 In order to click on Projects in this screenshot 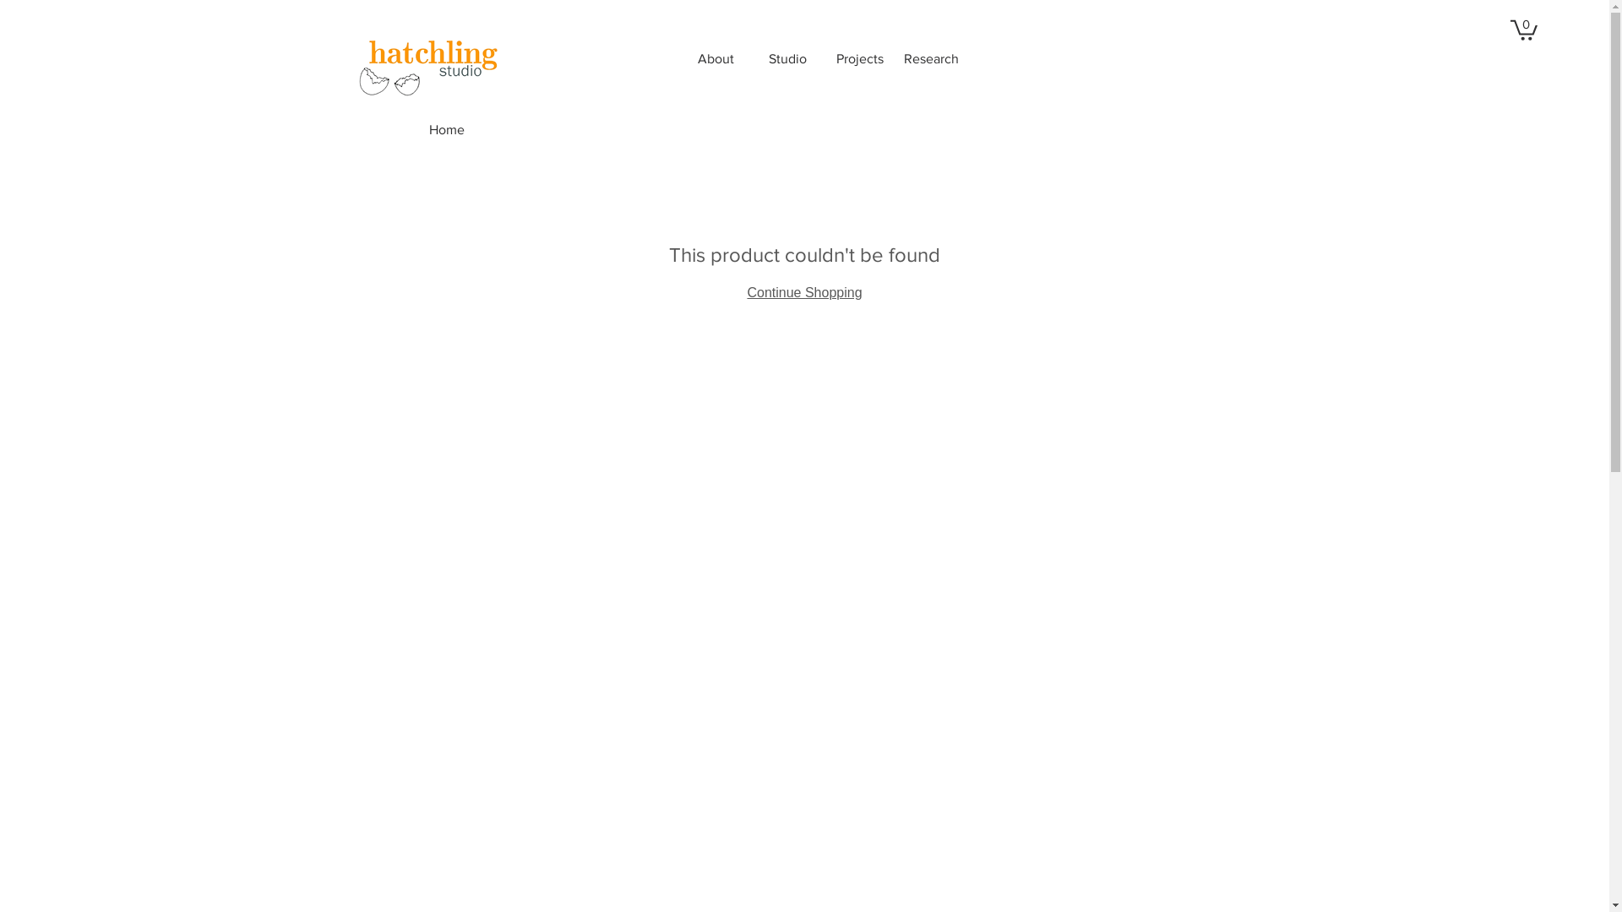, I will do `click(860, 59)`.